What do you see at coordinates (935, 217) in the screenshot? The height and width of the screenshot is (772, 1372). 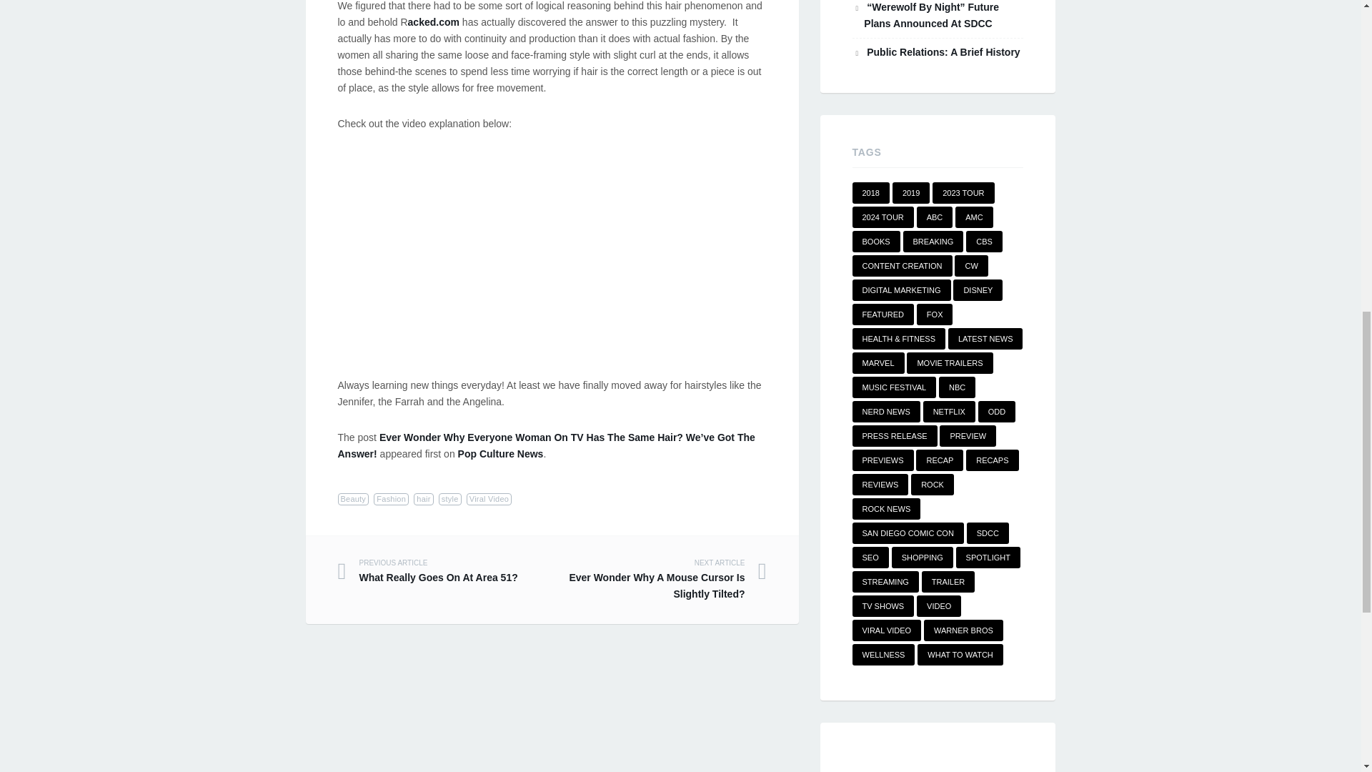 I see `ABC` at bounding box center [935, 217].